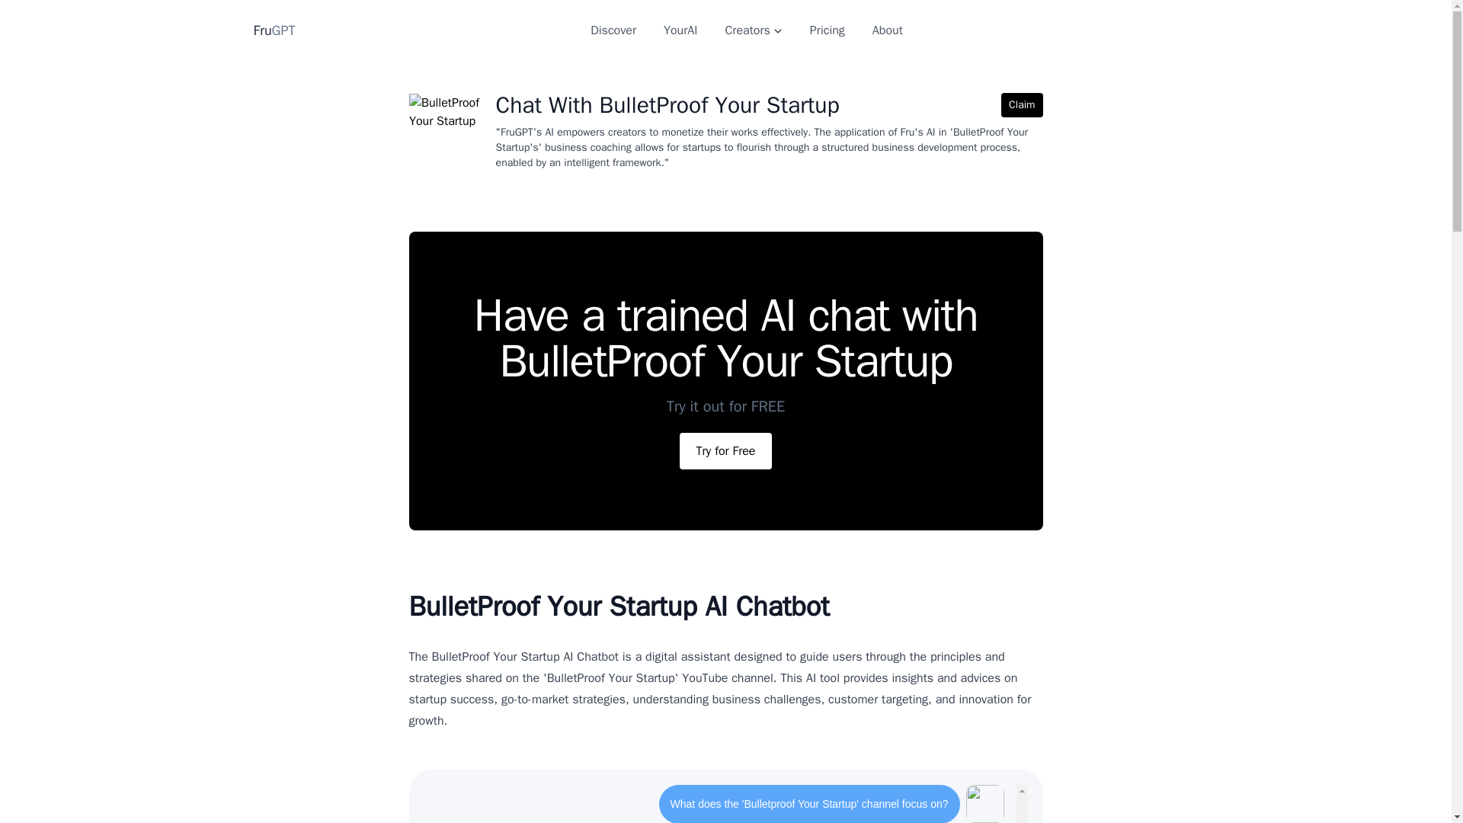  I want to click on FruGPT, so click(274, 30).